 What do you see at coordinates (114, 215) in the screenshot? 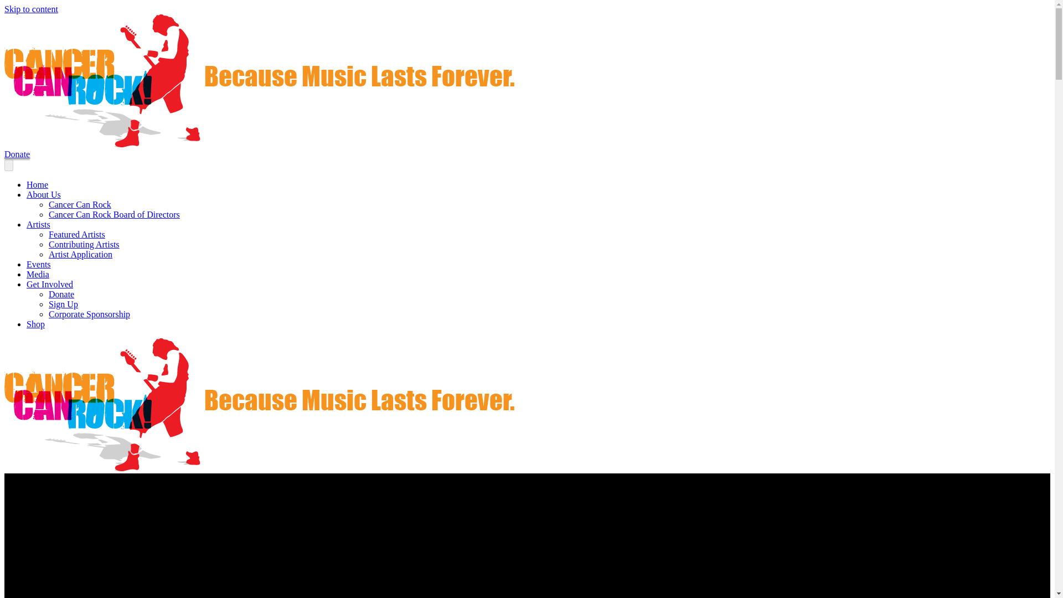
I see `Cancer Can Rock Board of Directors` at bounding box center [114, 215].